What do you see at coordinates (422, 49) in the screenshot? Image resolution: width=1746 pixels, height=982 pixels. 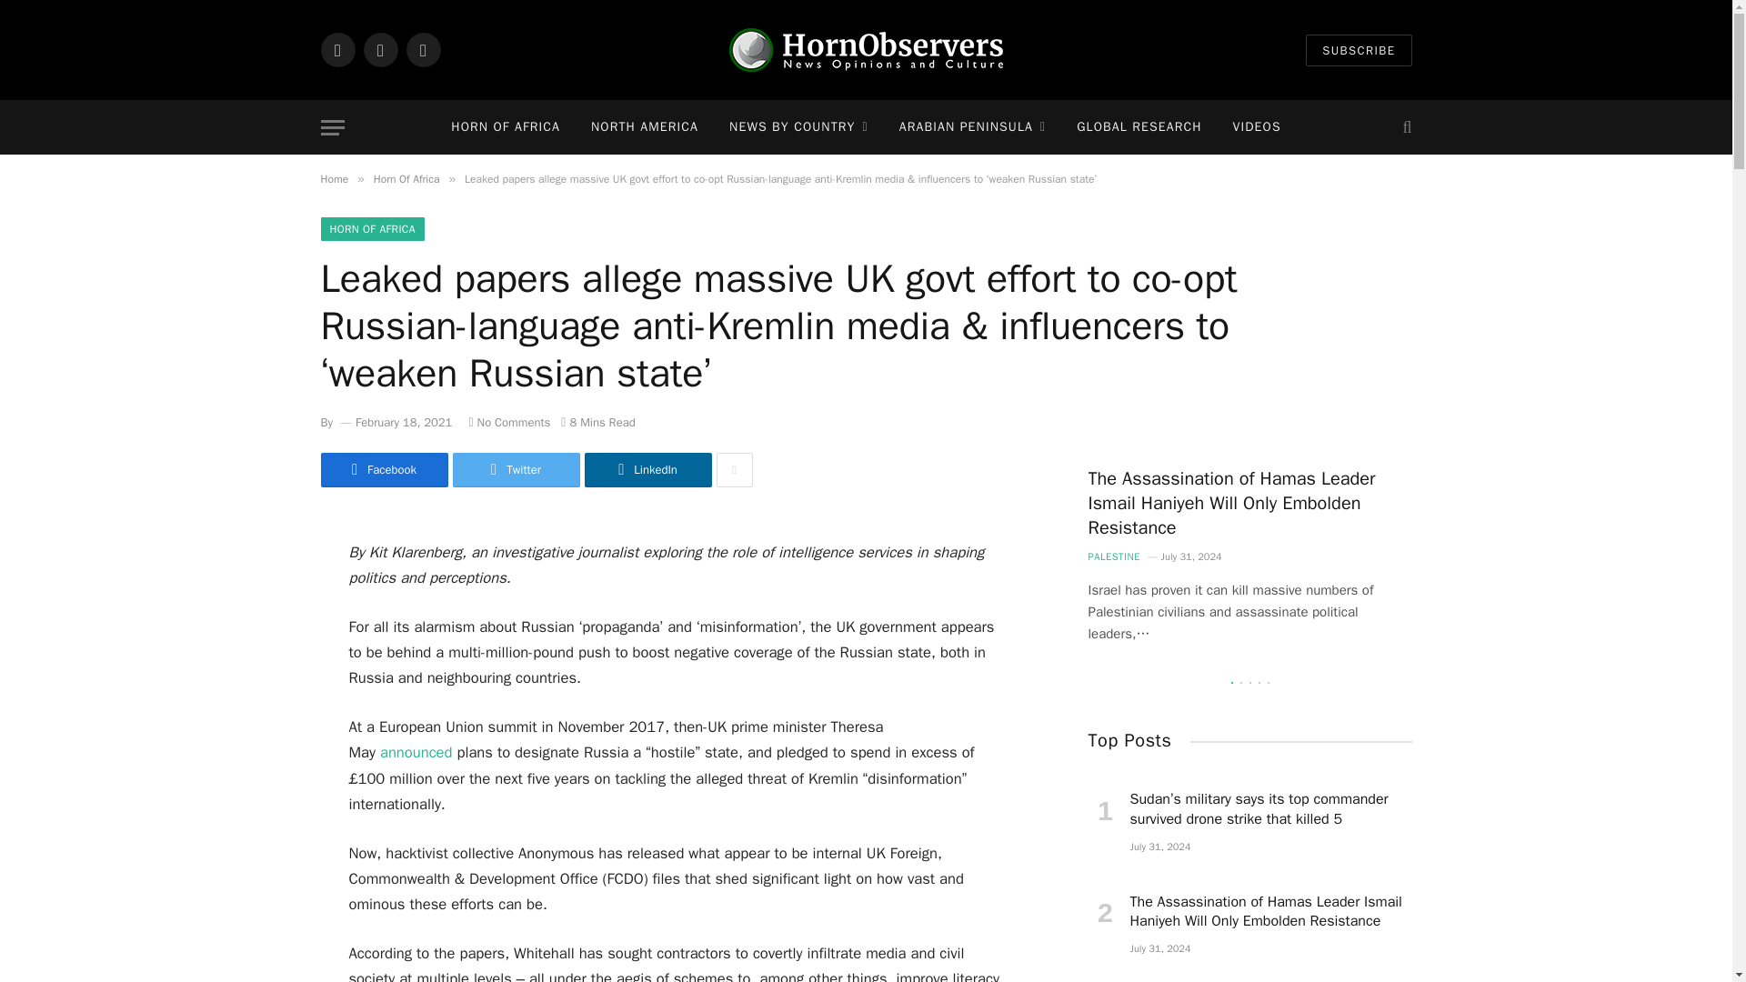 I see `Instagram` at bounding box center [422, 49].